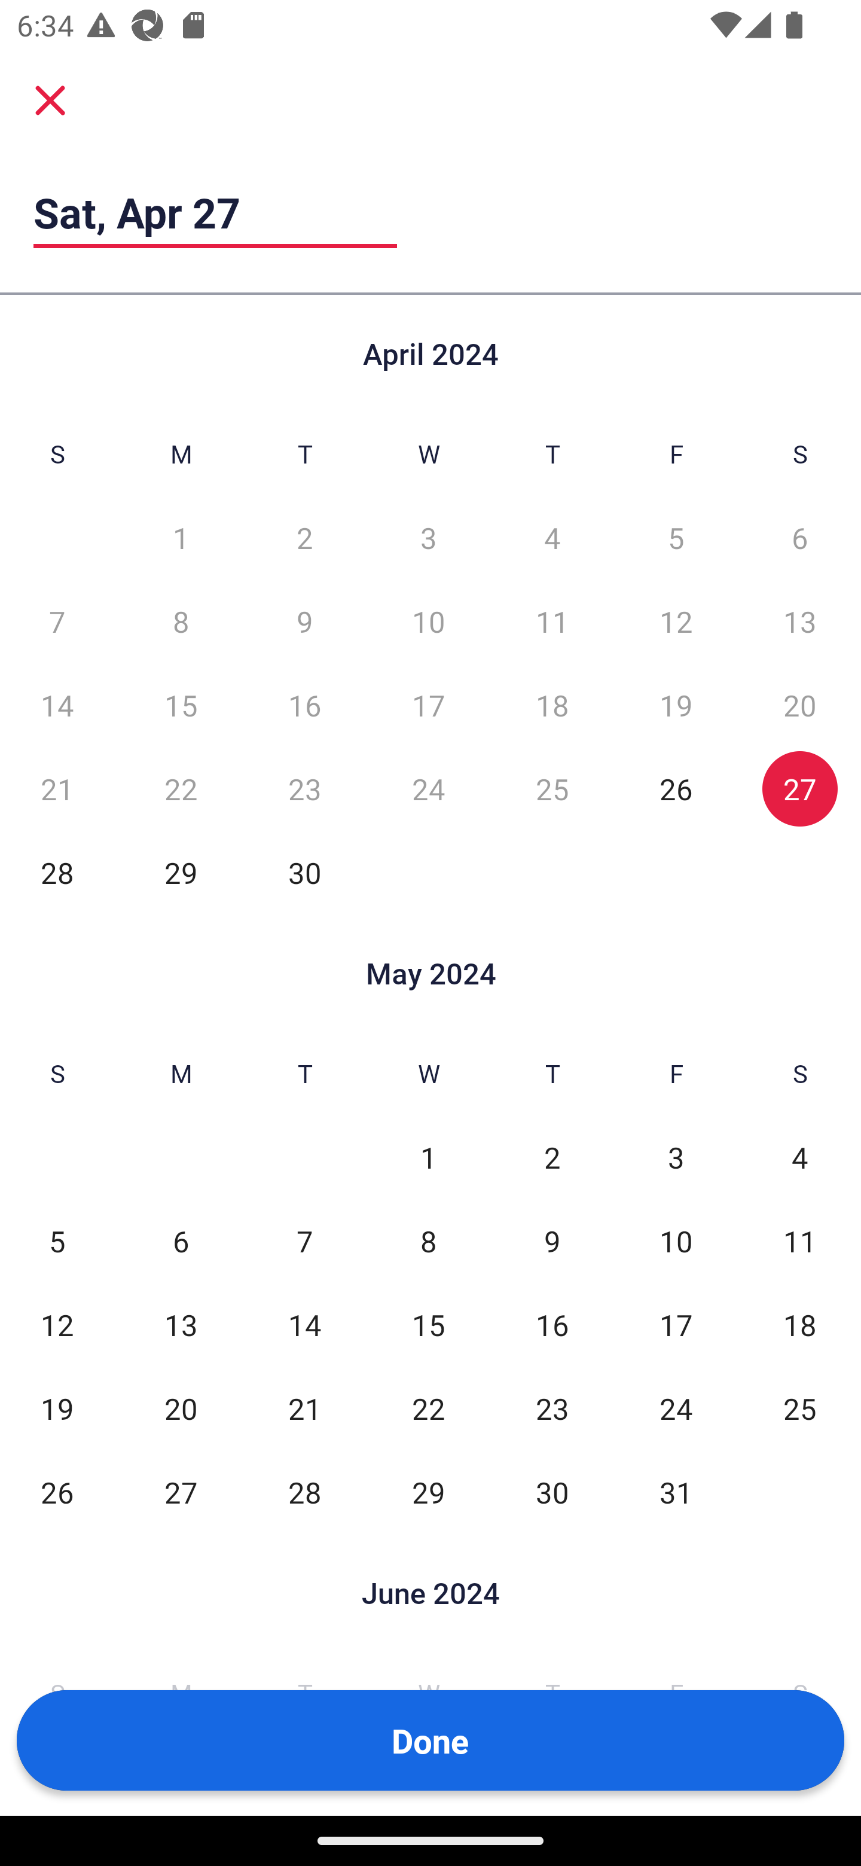  I want to click on 22 Wed, May 22, Not Selected, so click(428, 1408).